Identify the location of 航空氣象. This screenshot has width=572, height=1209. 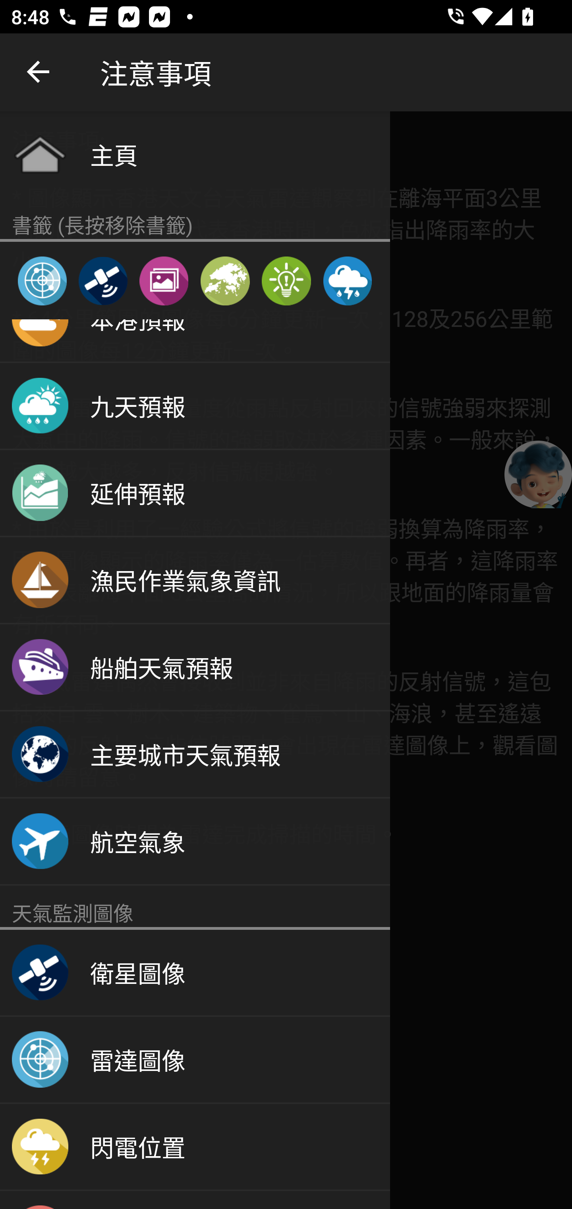
(195, 842).